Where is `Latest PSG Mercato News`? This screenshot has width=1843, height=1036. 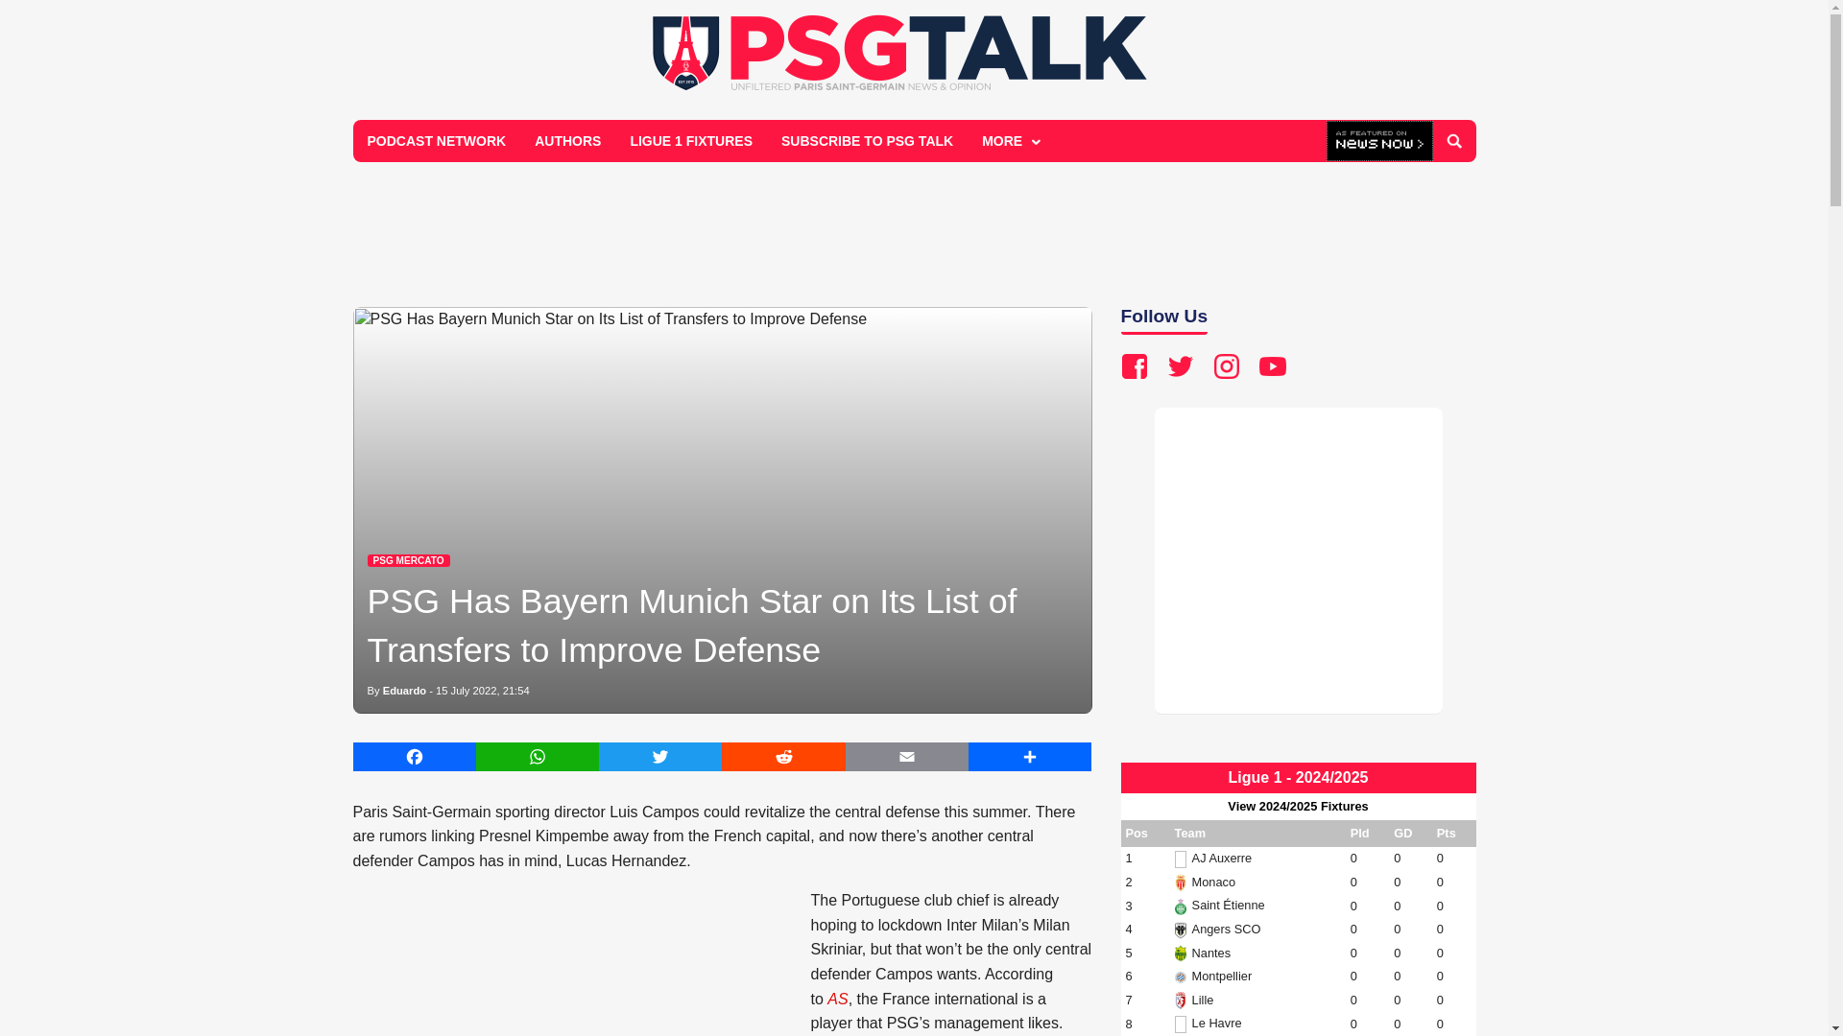
Latest PSG Mercato News is located at coordinates (408, 560).